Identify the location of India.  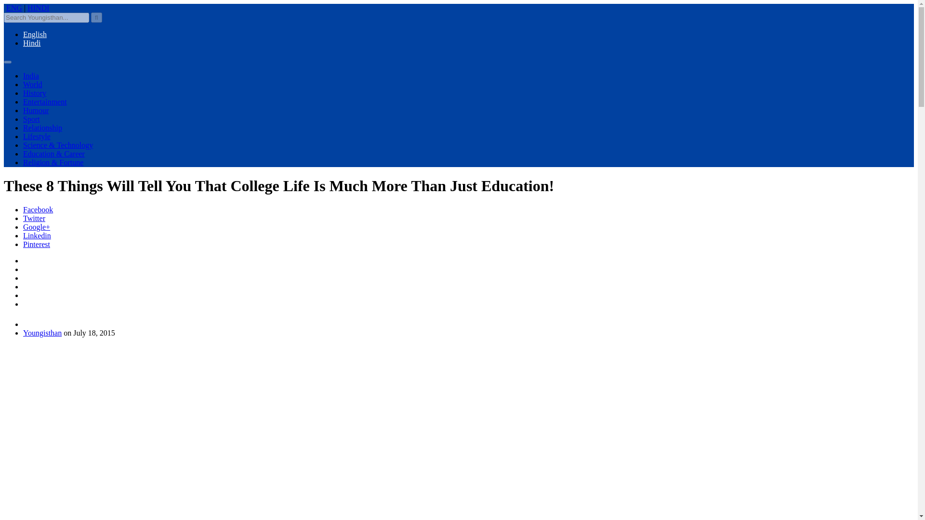
(31, 76).